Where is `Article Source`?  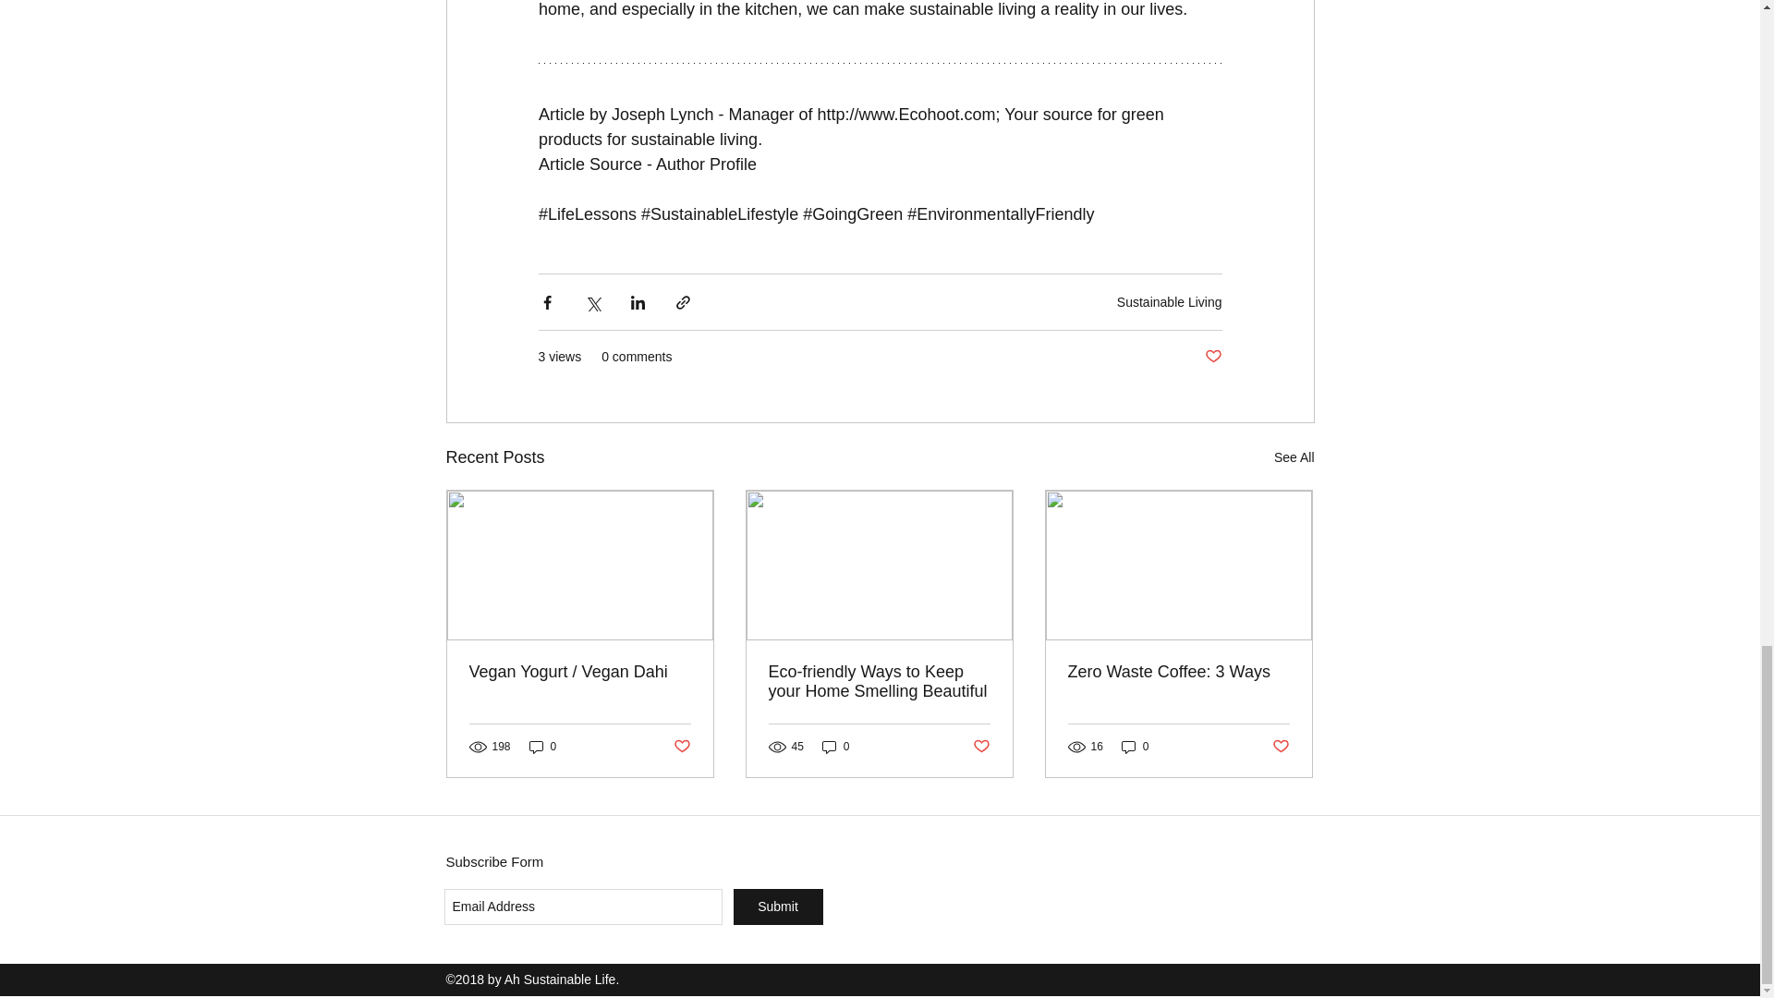 Article Source is located at coordinates (589, 164).